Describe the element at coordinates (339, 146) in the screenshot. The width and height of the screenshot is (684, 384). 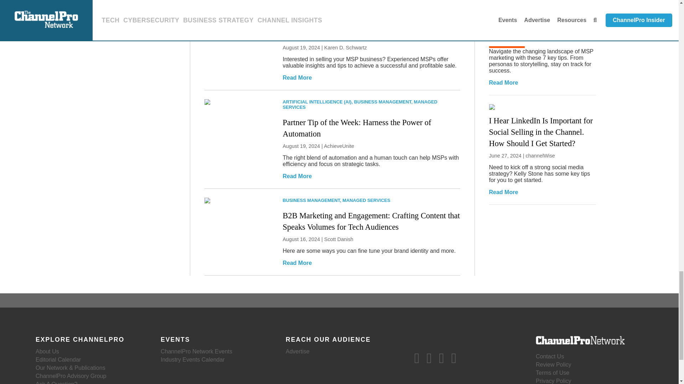
I see `Posts by AchieveUnite` at that location.